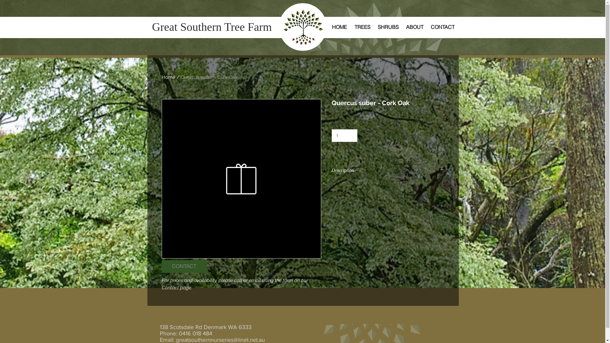 The image size is (610, 343). Describe the element at coordinates (388, 170) in the screenshot. I see `Description` at that location.